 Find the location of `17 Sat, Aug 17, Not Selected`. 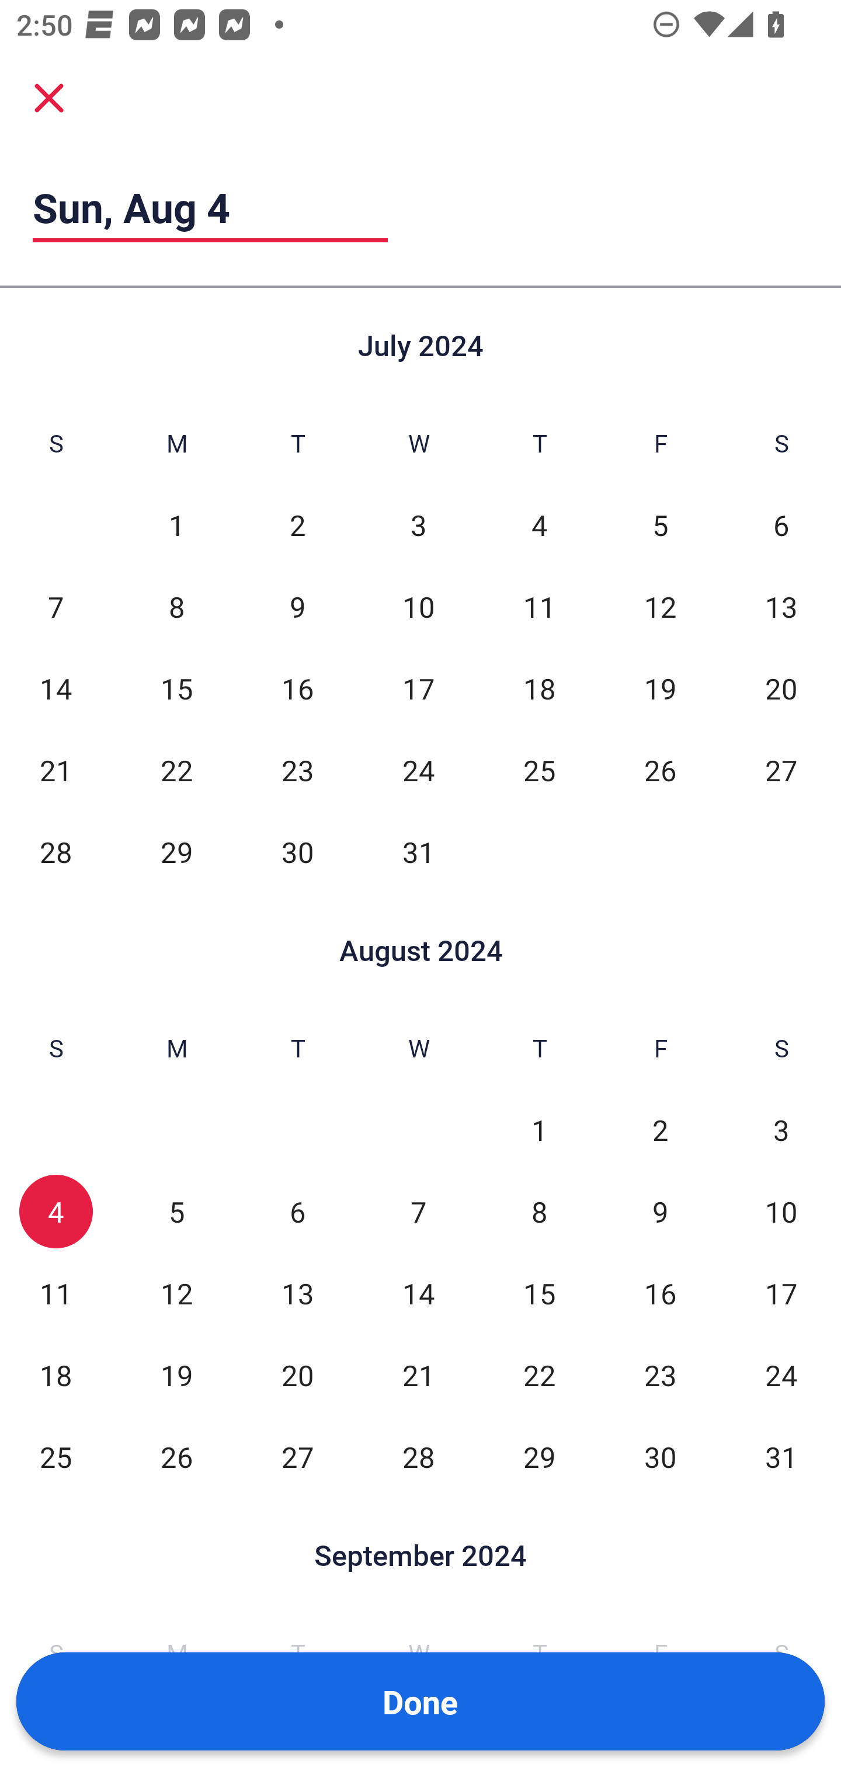

17 Sat, Aug 17, Not Selected is located at coordinates (781, 1294).